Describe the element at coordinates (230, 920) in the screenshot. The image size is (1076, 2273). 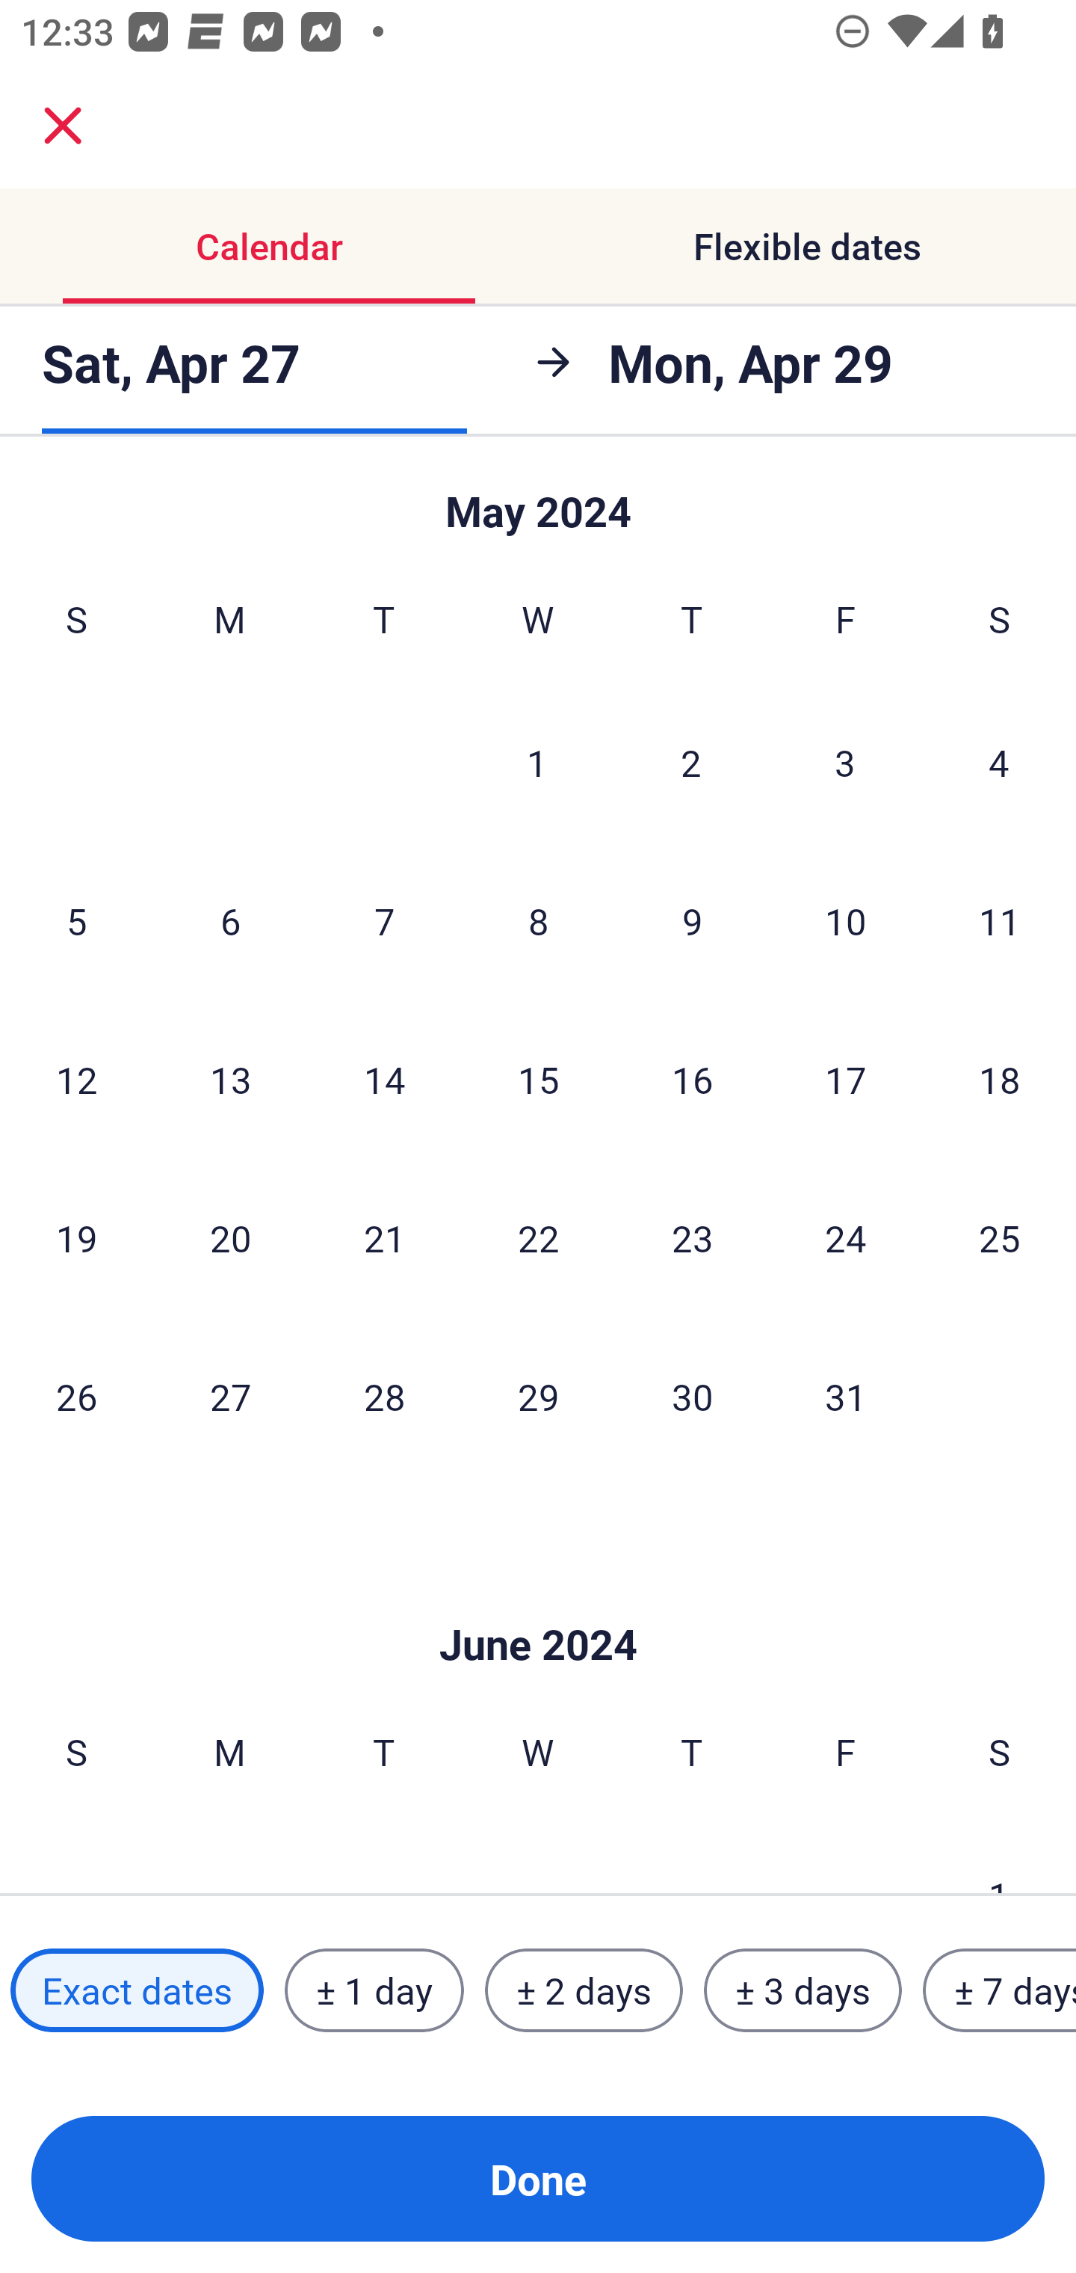
I see `6 Monday, May 6, 2024` at that location.